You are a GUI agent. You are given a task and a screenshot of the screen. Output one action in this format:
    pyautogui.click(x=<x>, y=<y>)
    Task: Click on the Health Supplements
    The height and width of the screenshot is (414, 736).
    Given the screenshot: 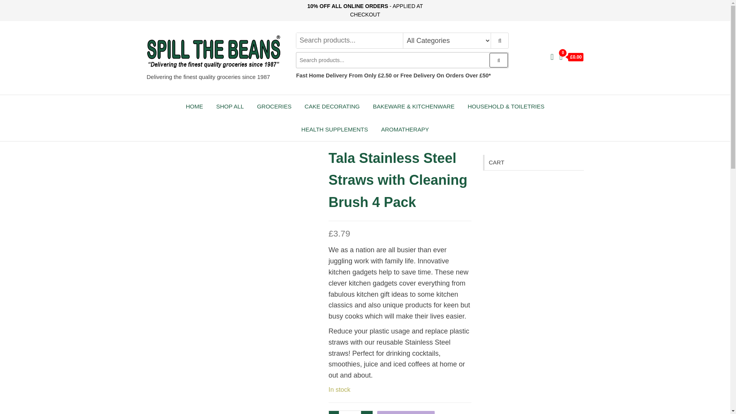 What is the action you would take?
    pyautogui.click(x=335, y=130)
    